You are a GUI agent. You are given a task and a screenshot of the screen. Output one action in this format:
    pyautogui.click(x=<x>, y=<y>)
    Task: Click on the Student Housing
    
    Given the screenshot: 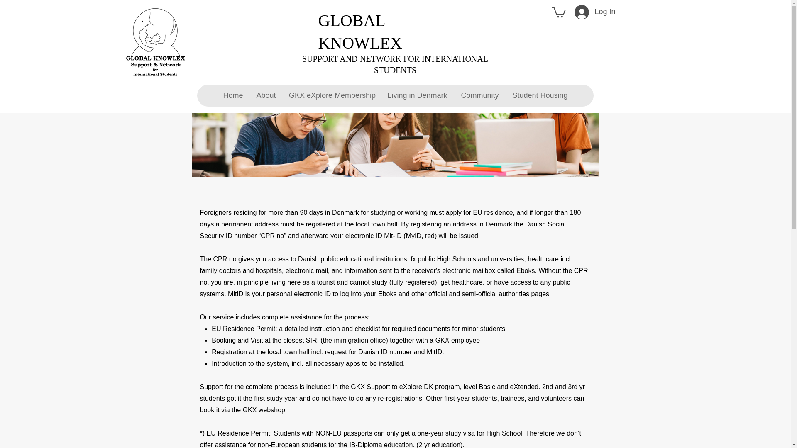 What is the action you would take?
    pyautogui.click(x=540, y=95)
    